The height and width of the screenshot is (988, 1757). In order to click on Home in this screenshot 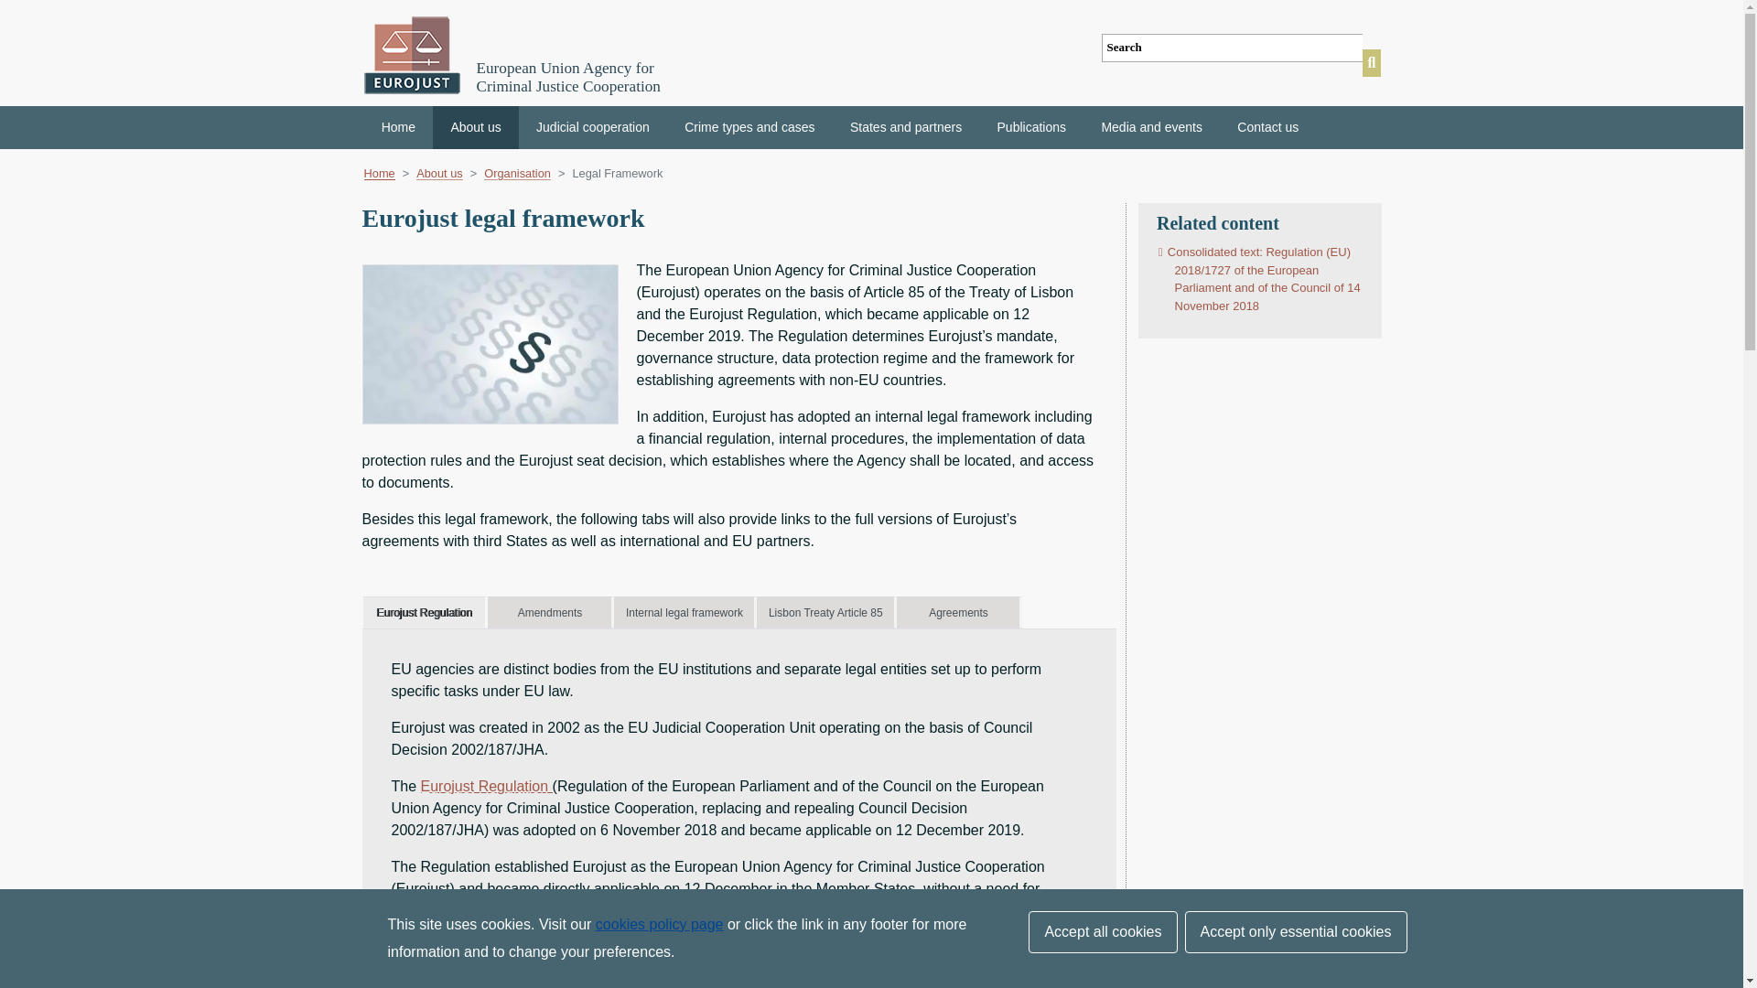, I will do `click(399, 127)`.